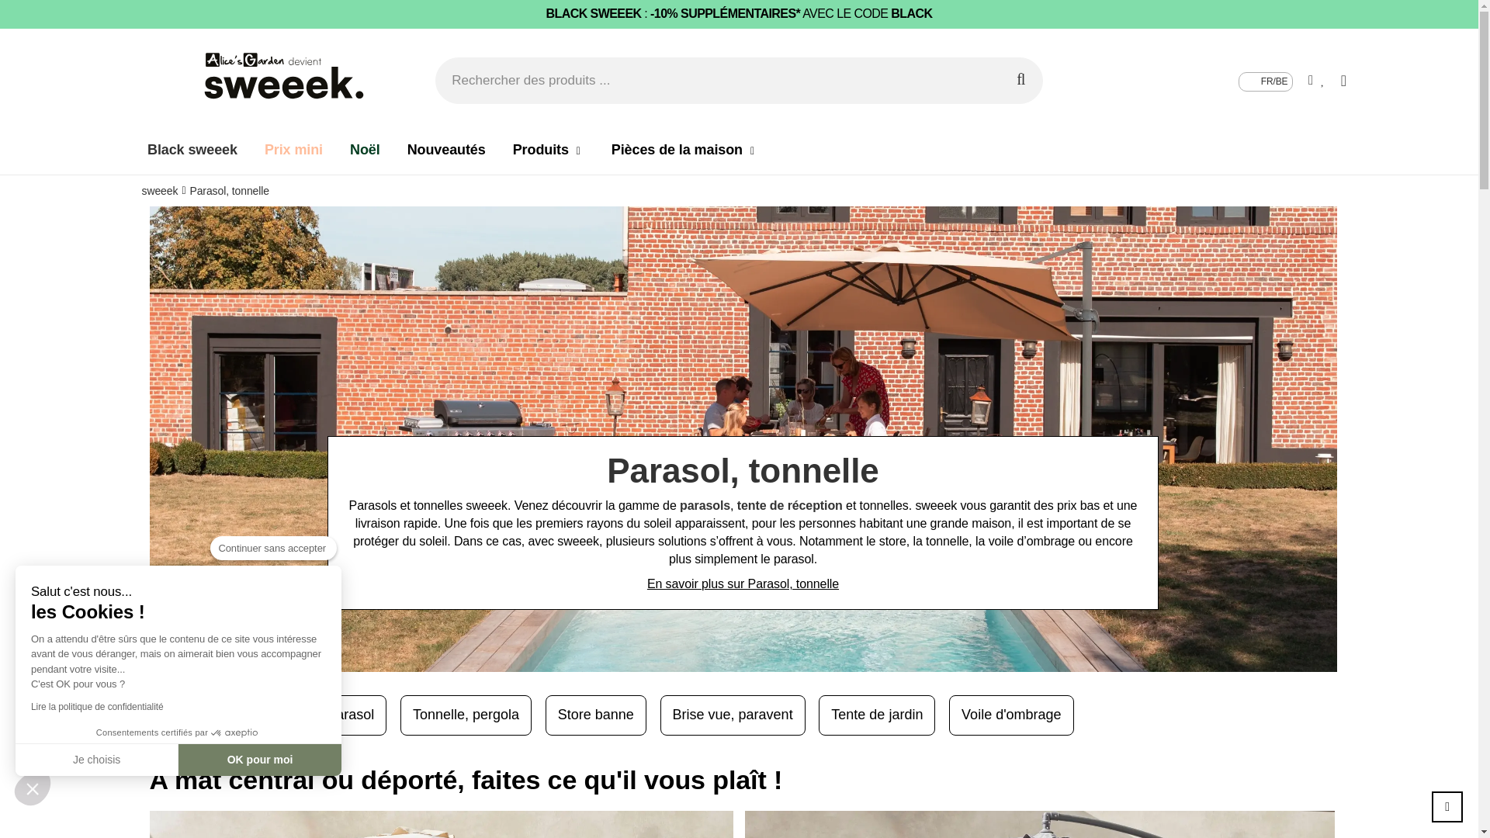  I want to click on Fermer le widget sans consentement, so click(33, 788).